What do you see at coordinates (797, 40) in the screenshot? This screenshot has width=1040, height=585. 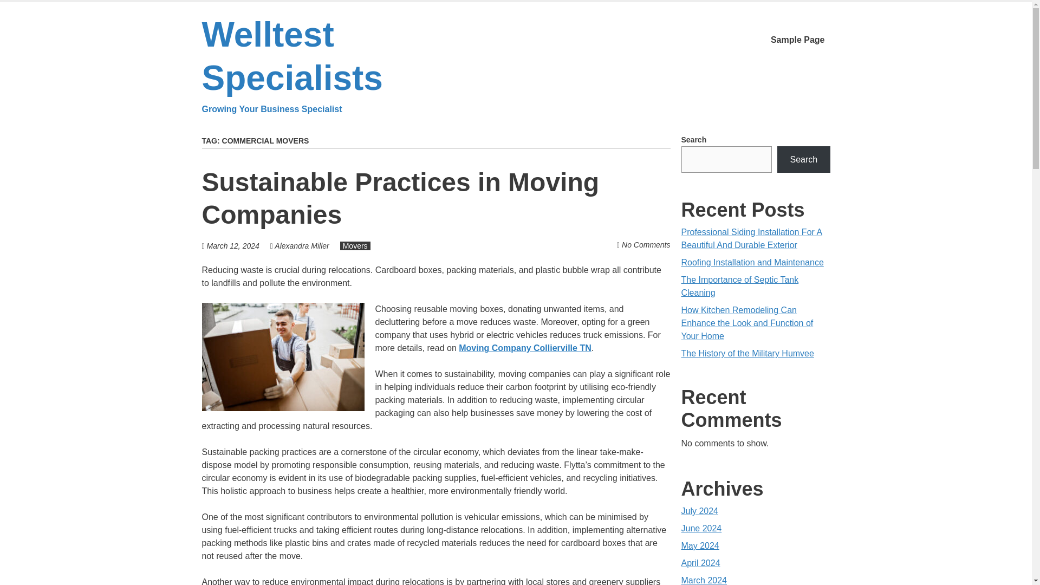 I see `Sample Page` at bounding box center [797, 40].